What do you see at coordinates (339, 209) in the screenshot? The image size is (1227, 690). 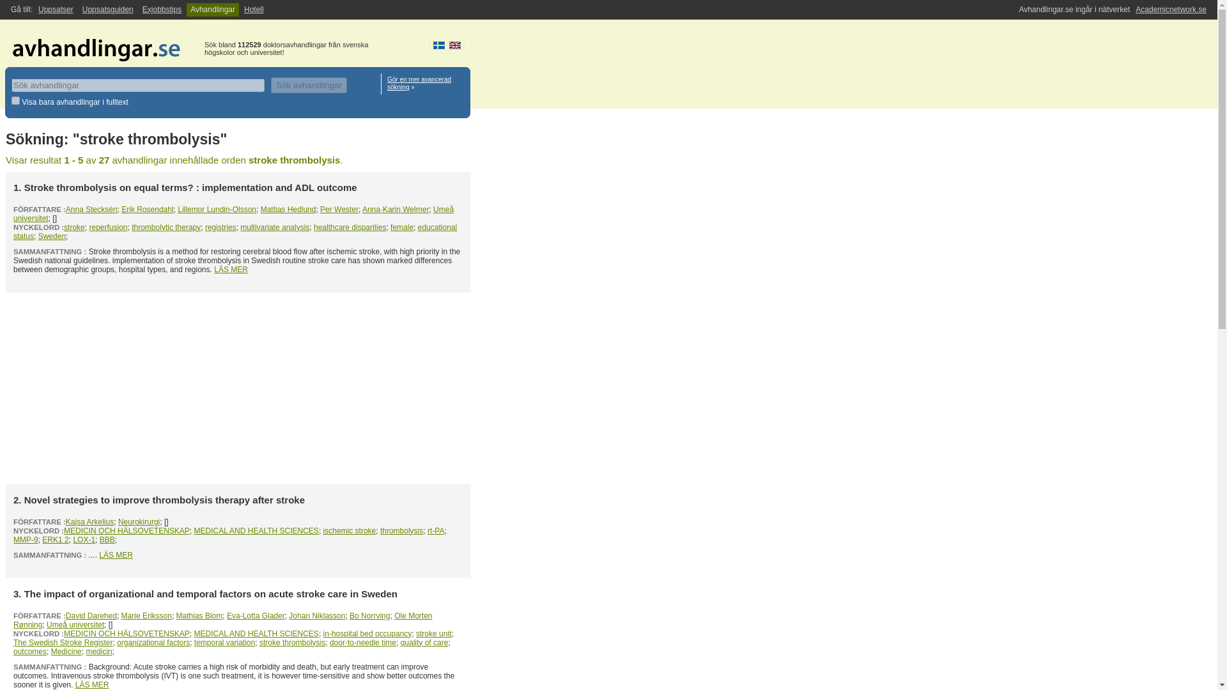 I see `Per Wester` at bounding box center [339, 209].